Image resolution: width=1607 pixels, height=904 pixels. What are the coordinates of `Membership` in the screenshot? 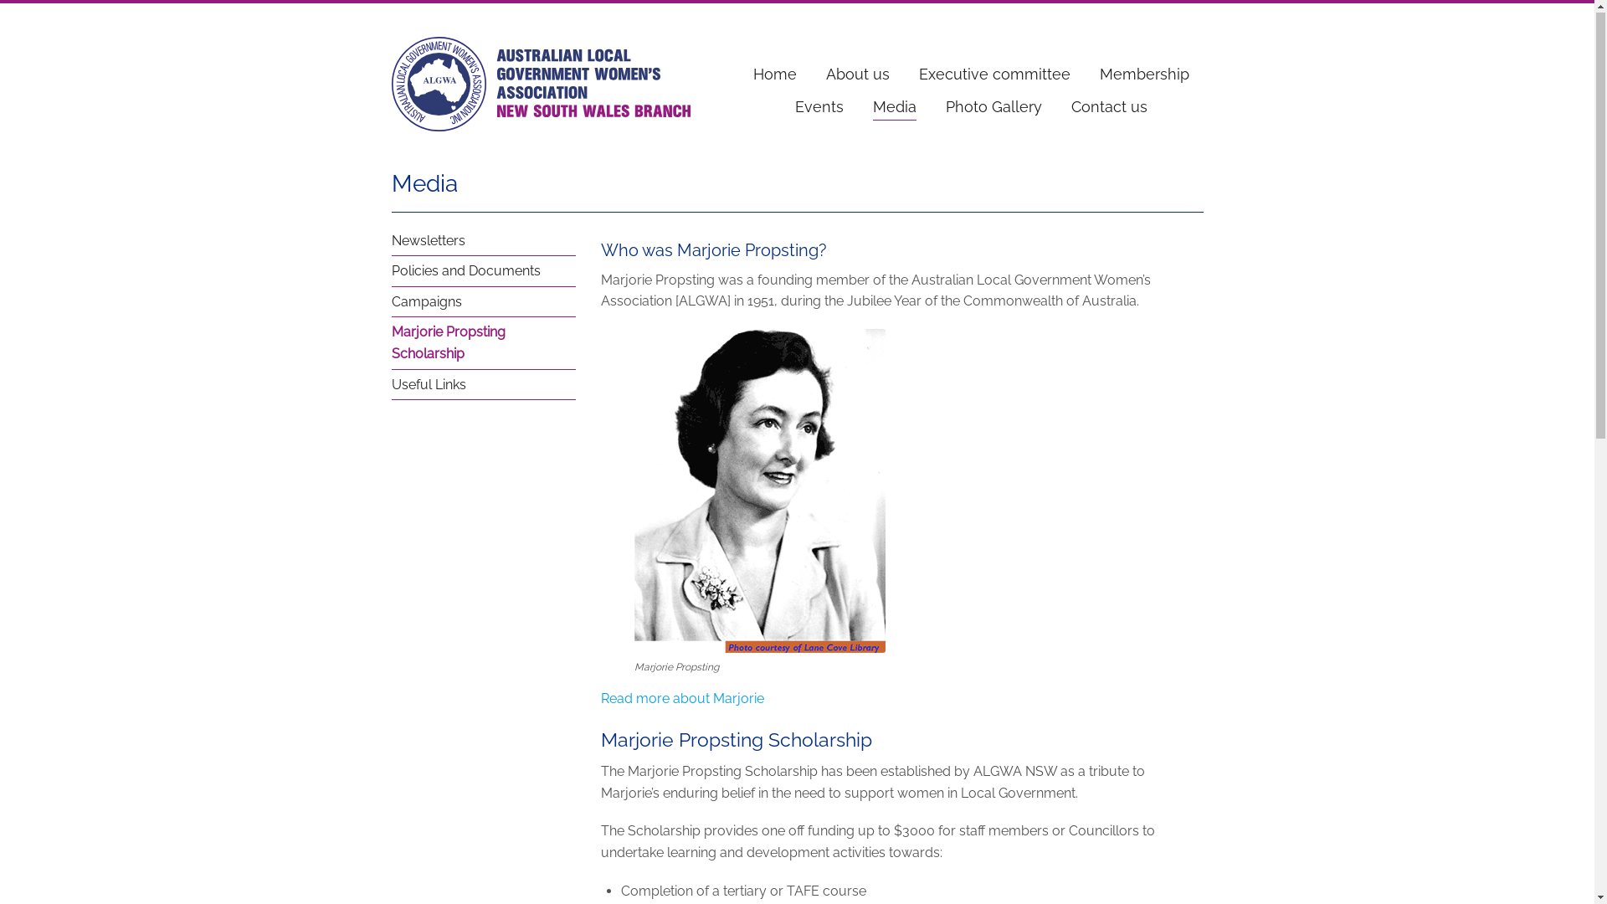 It's located at (1145, 75).